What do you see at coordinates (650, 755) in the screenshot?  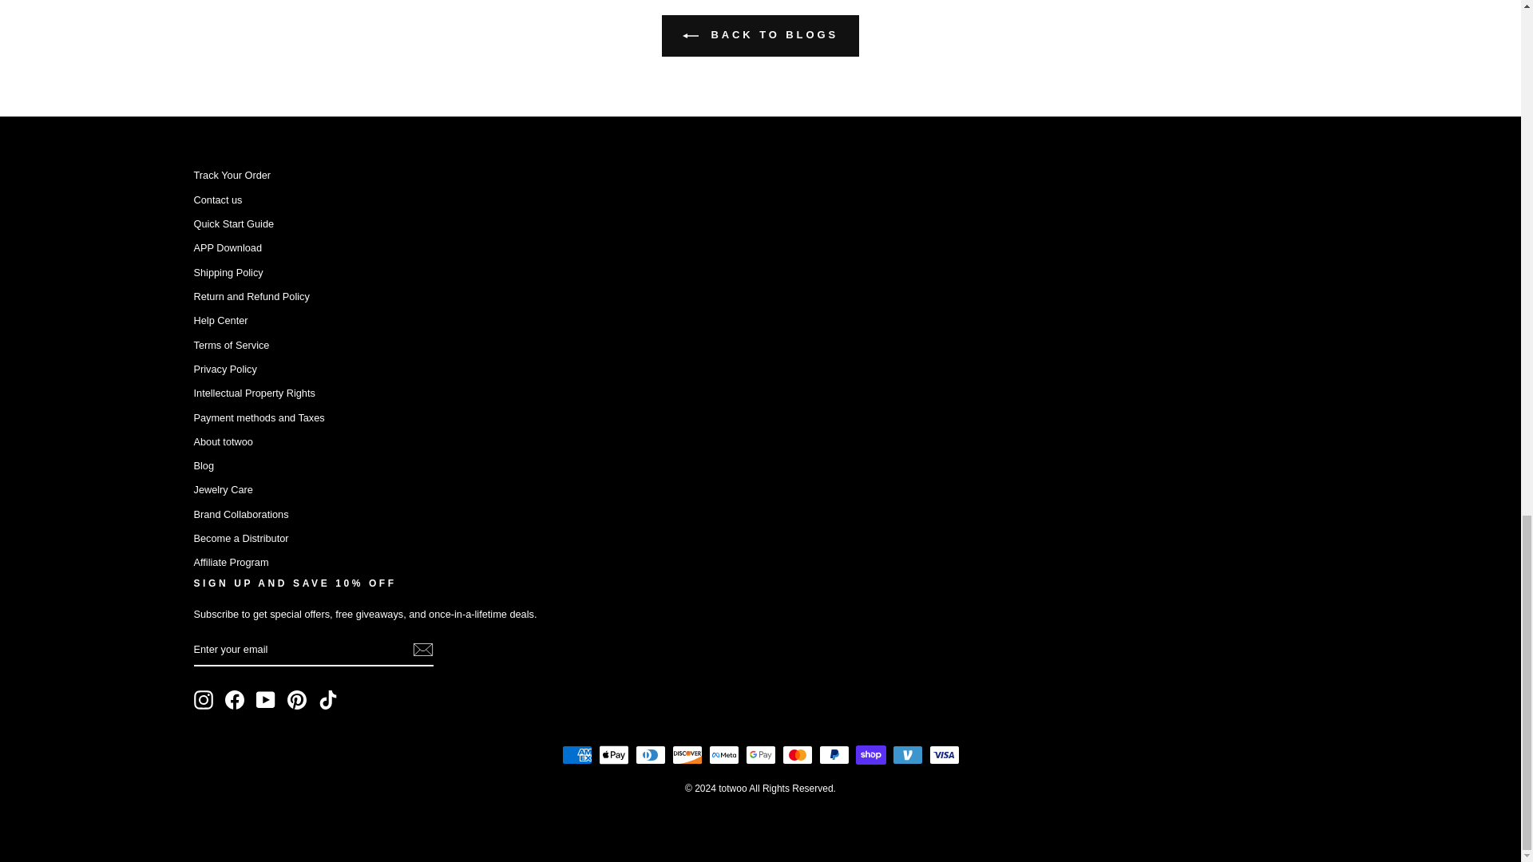 I see `Diners Club` at bounding box center [650, 755].